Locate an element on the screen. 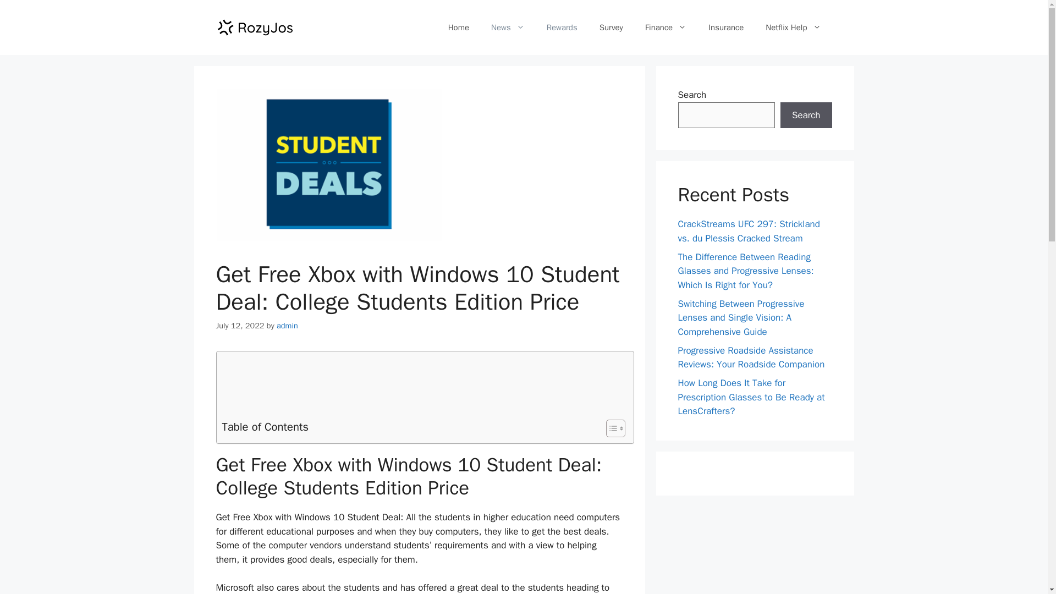 This screenshot has height=594, width=1056. Advertisement is located at coordinates (422, 386).